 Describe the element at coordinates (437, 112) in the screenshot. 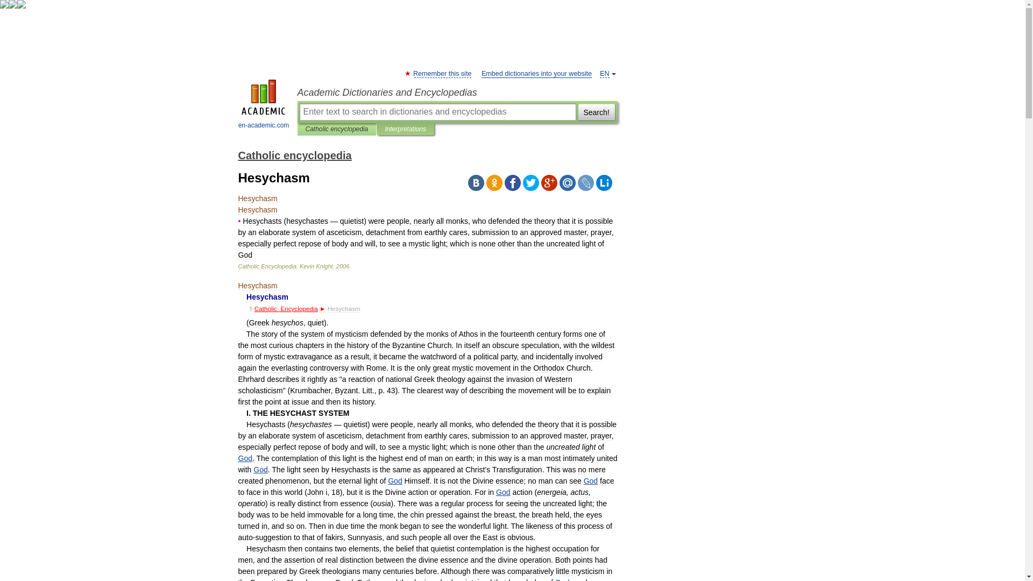

I see `Enter text to search in dictionaries and encyclopedias` at that location.